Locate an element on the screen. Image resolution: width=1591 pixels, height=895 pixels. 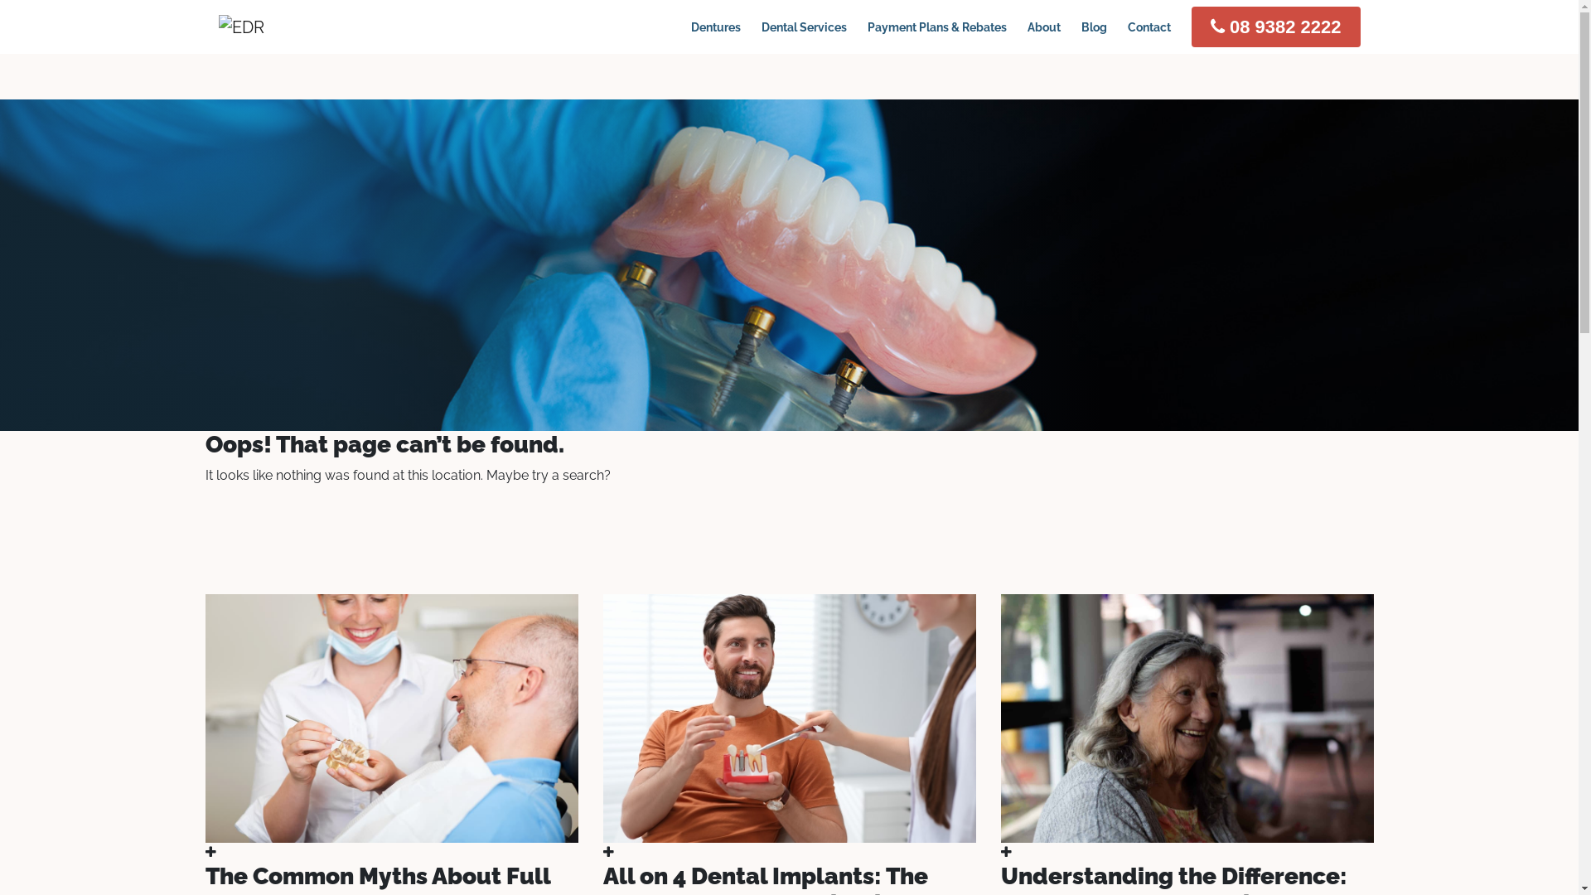
About is located at coordinates (1044, 27).